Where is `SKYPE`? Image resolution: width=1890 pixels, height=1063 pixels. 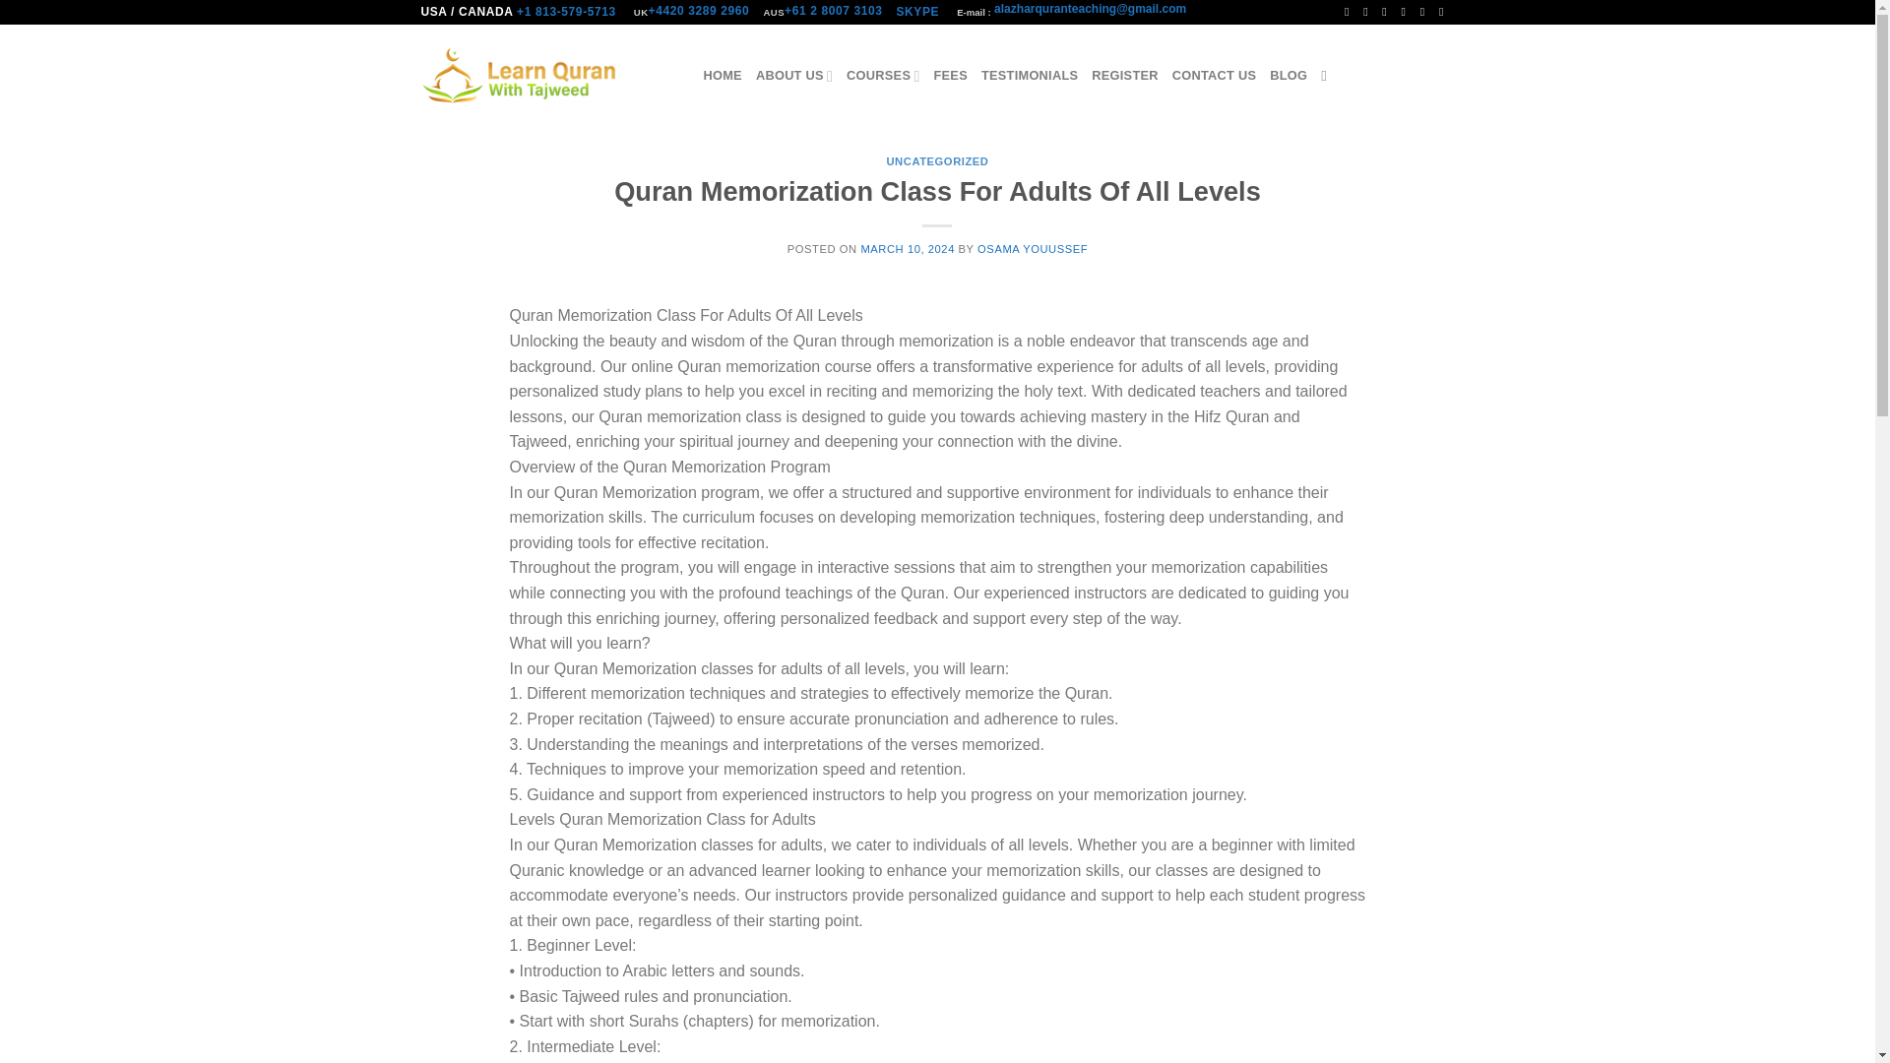 SKYPE is located at coordinates (919, 12).